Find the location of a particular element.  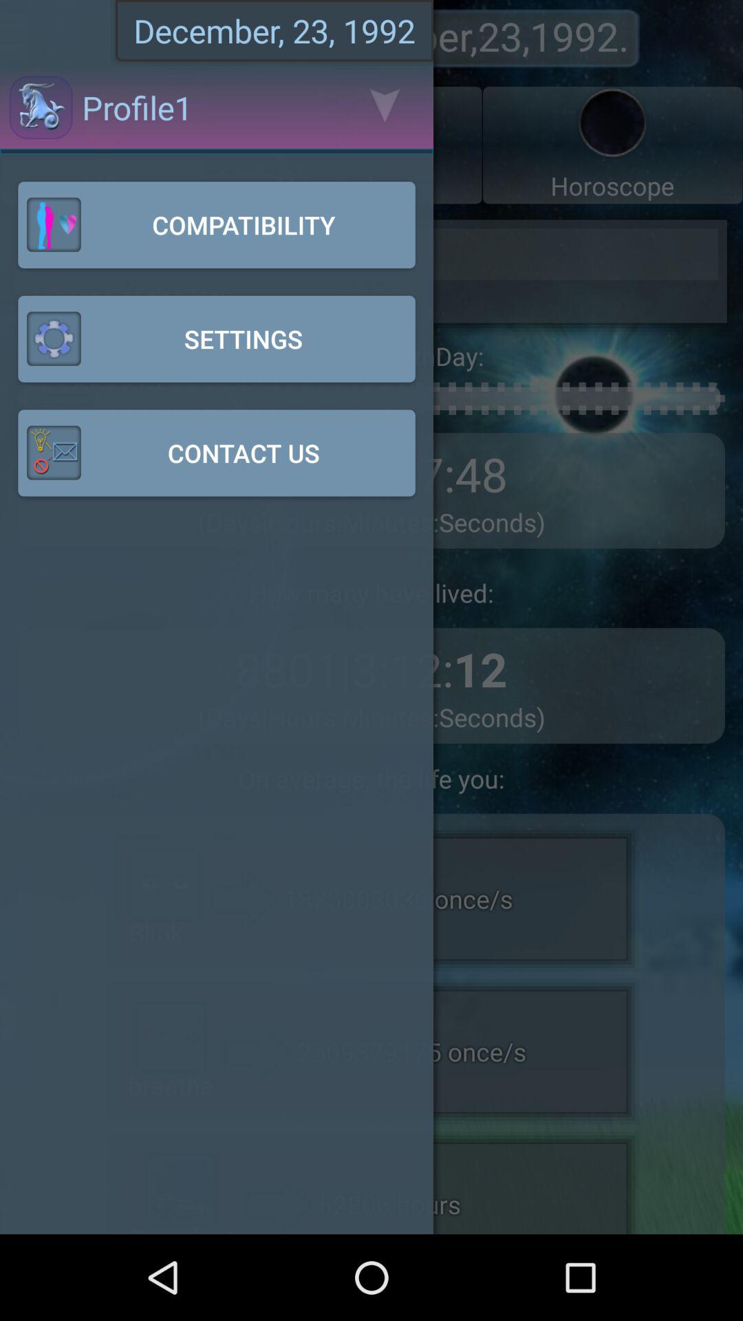

select profile 1 is located at coordinates (105, 144).